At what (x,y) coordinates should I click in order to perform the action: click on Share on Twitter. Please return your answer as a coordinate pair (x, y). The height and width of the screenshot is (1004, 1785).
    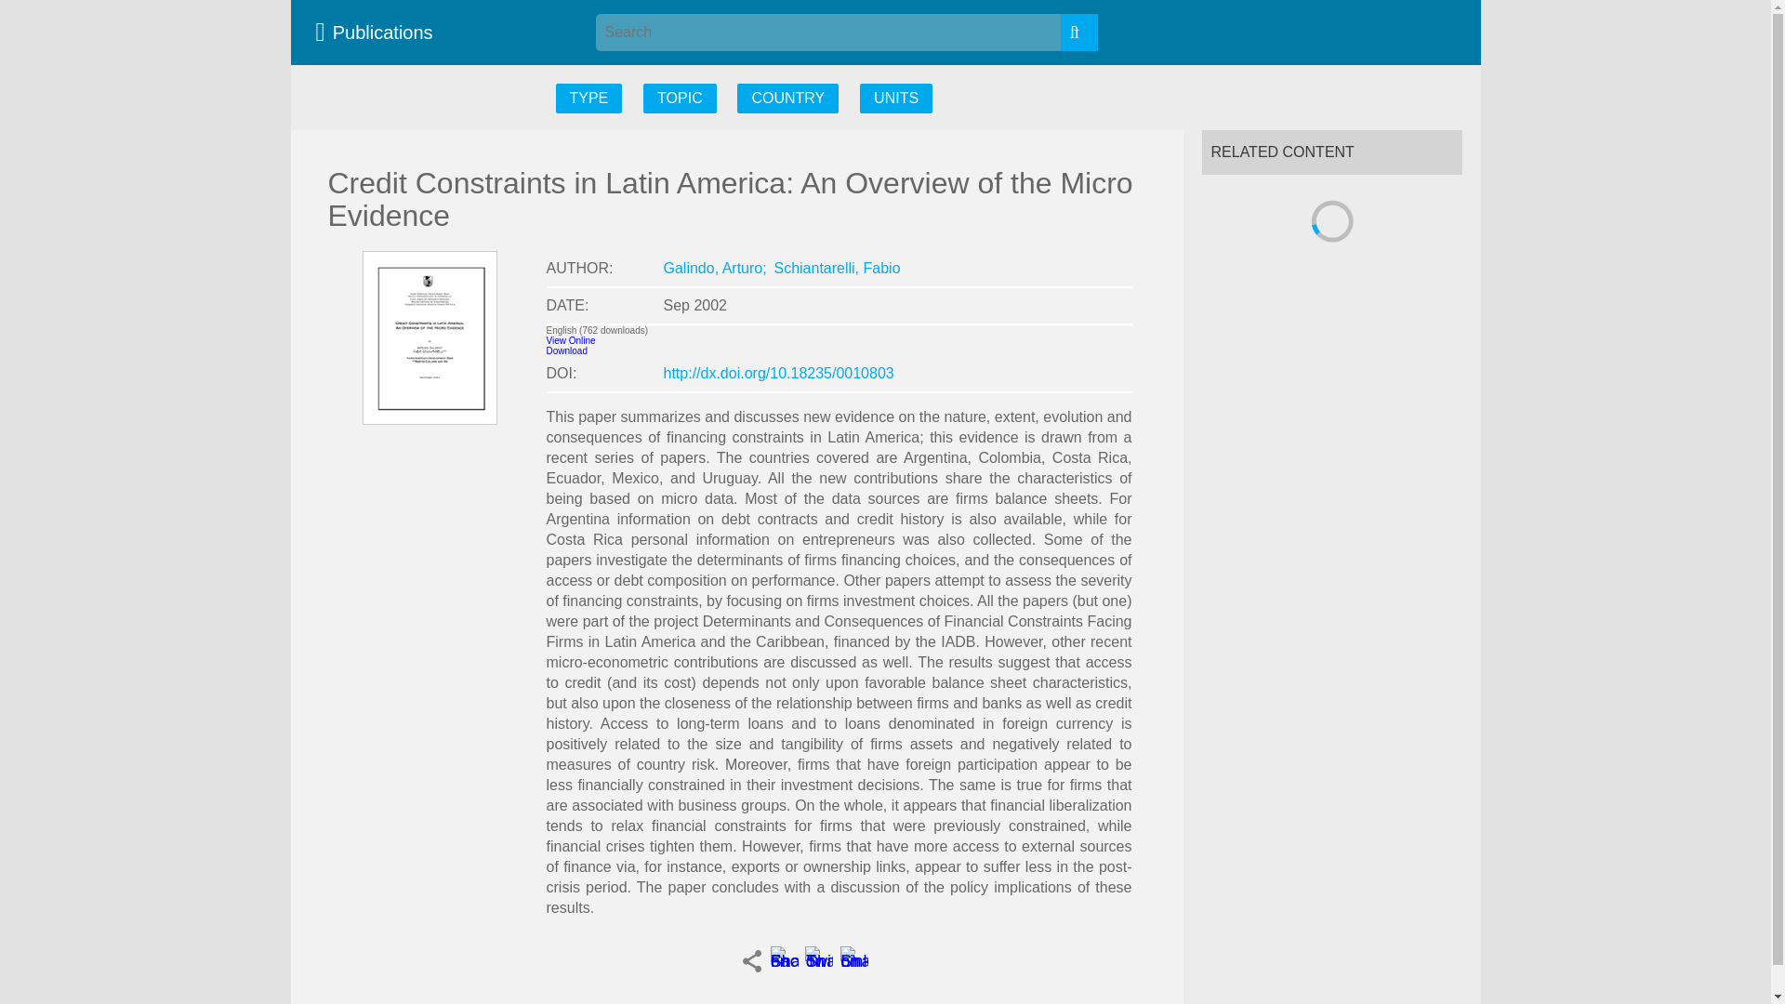
    Looking at the image, I should click on (818, 959).